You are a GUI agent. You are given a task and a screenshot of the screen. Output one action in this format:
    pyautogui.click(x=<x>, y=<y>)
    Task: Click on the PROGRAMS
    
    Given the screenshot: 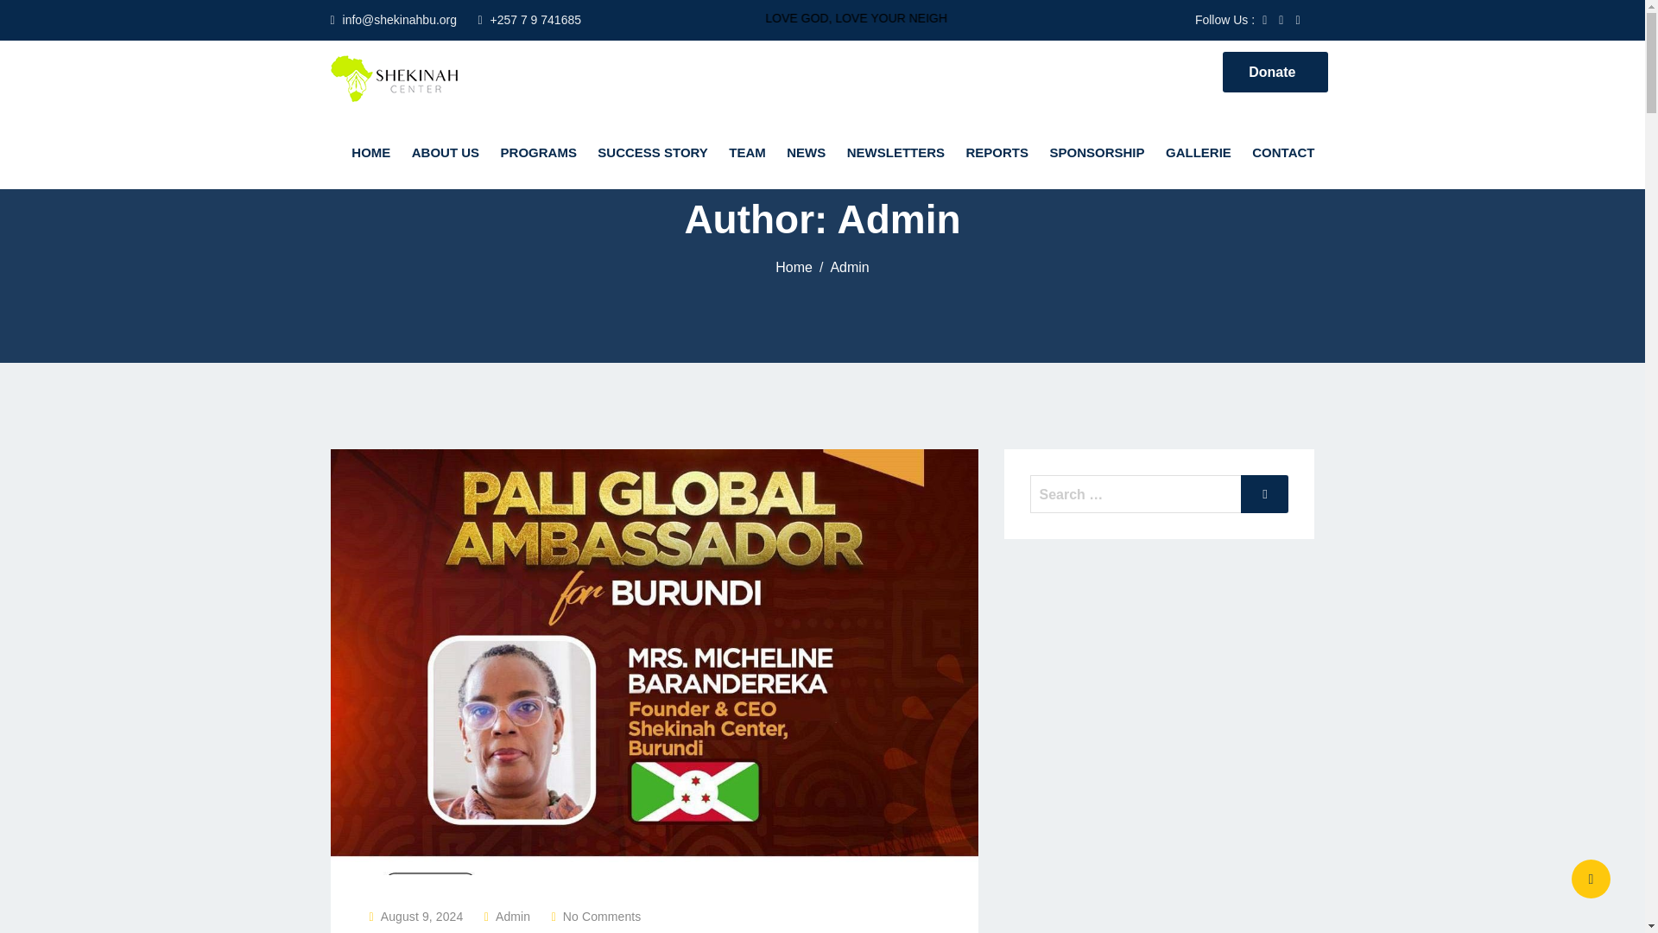 What is the action you would take?
    pyautogui.click(x=539, y=153)
    